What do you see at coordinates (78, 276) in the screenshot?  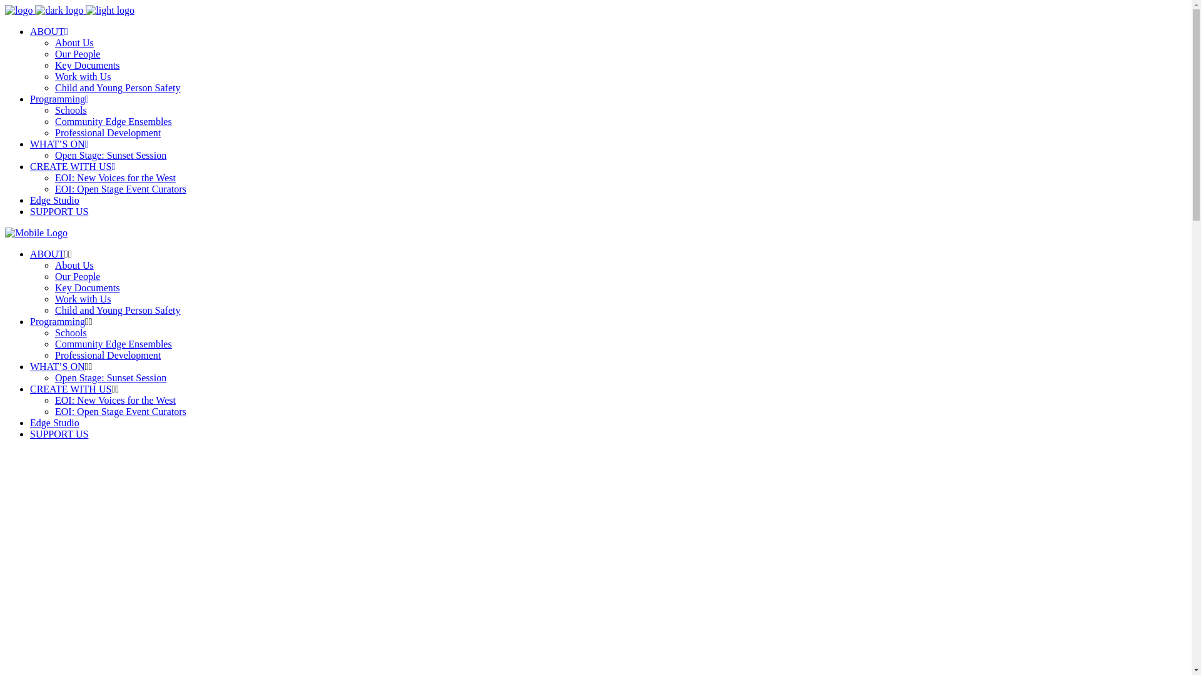 I see `Our People` at bounding box center [78, 276].